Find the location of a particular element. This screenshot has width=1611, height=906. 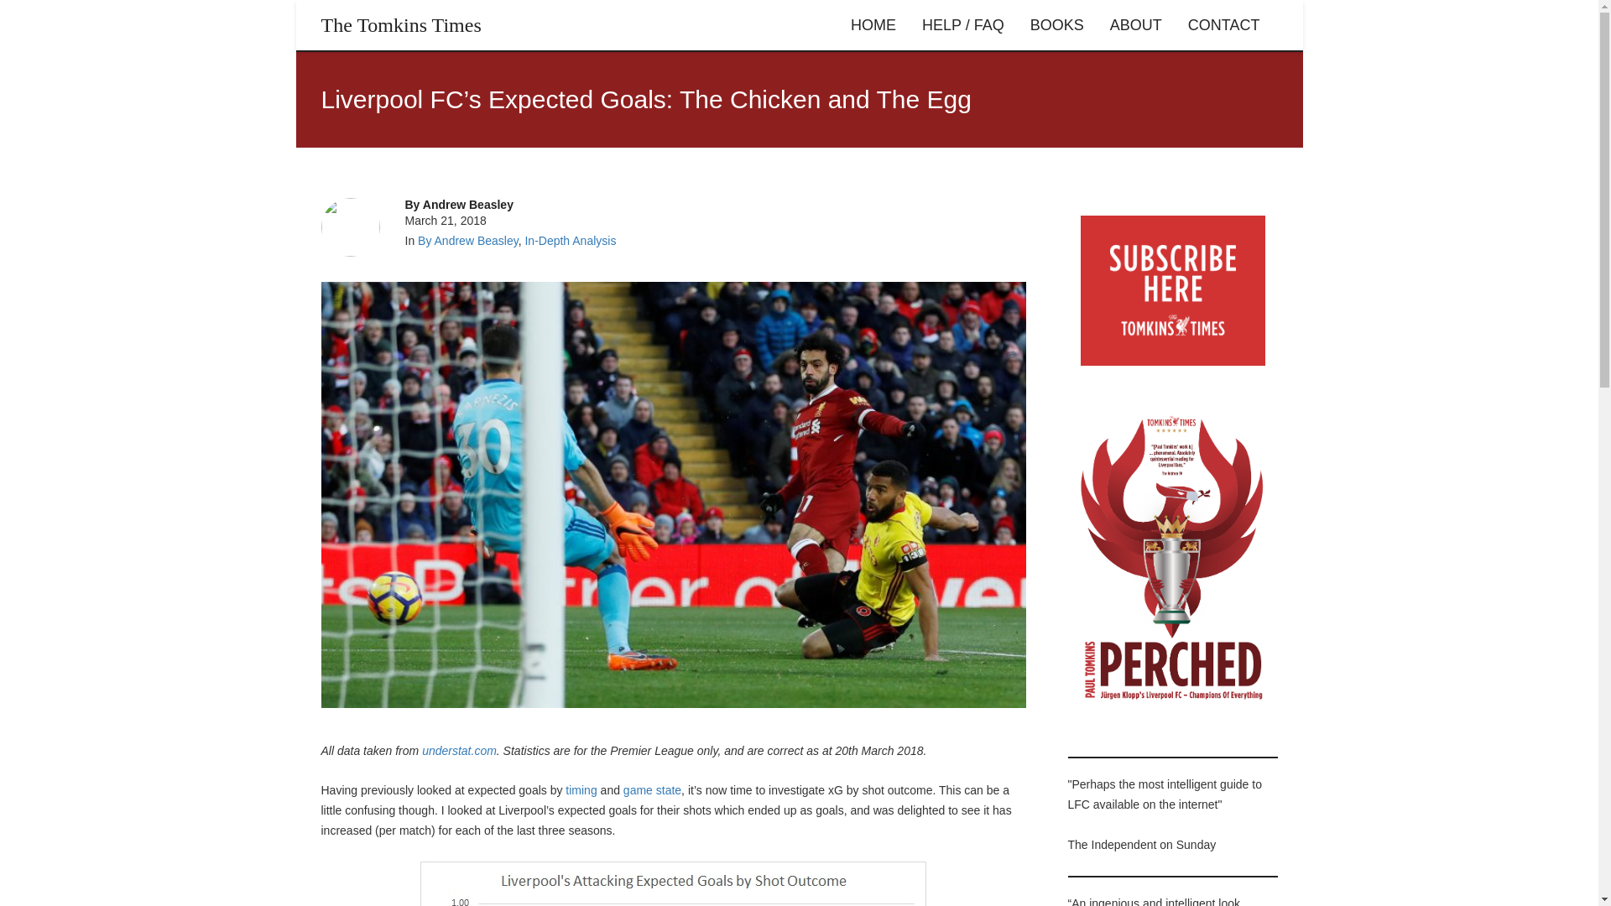

timing is located at coordinates (581, 790).